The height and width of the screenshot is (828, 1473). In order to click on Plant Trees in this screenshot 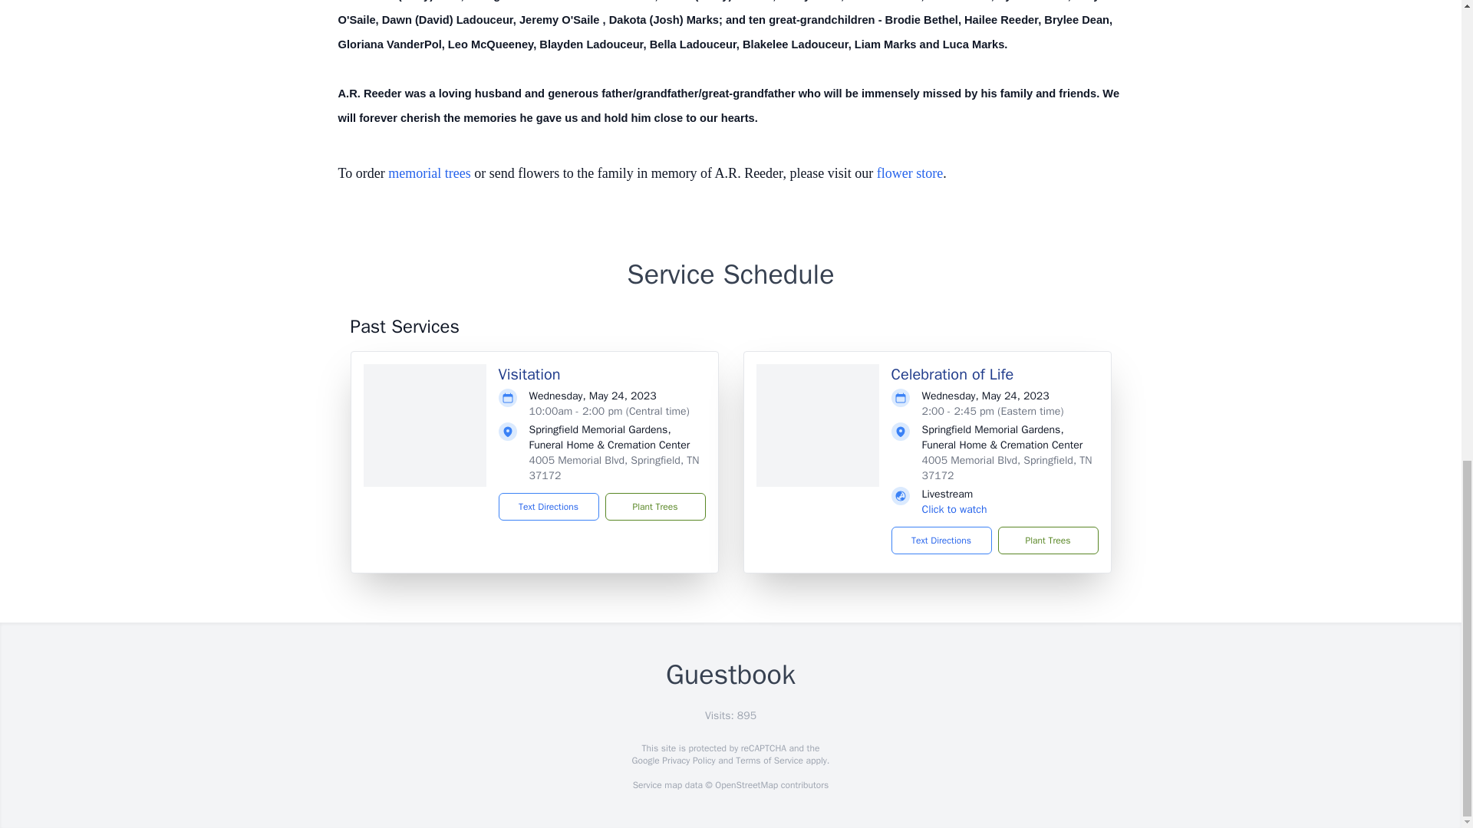, I will do `click(1046, 540)`.